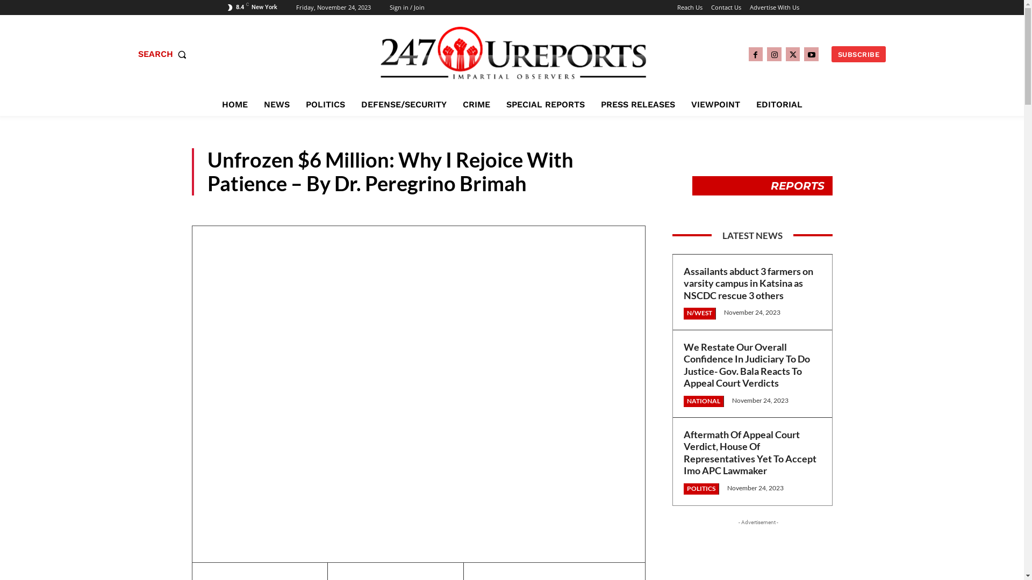 This screenshot has height=580, width=1032. Describe the element at coordinates (638, 105) in the screenshot. I see `PRESS RELEASES` at that location.